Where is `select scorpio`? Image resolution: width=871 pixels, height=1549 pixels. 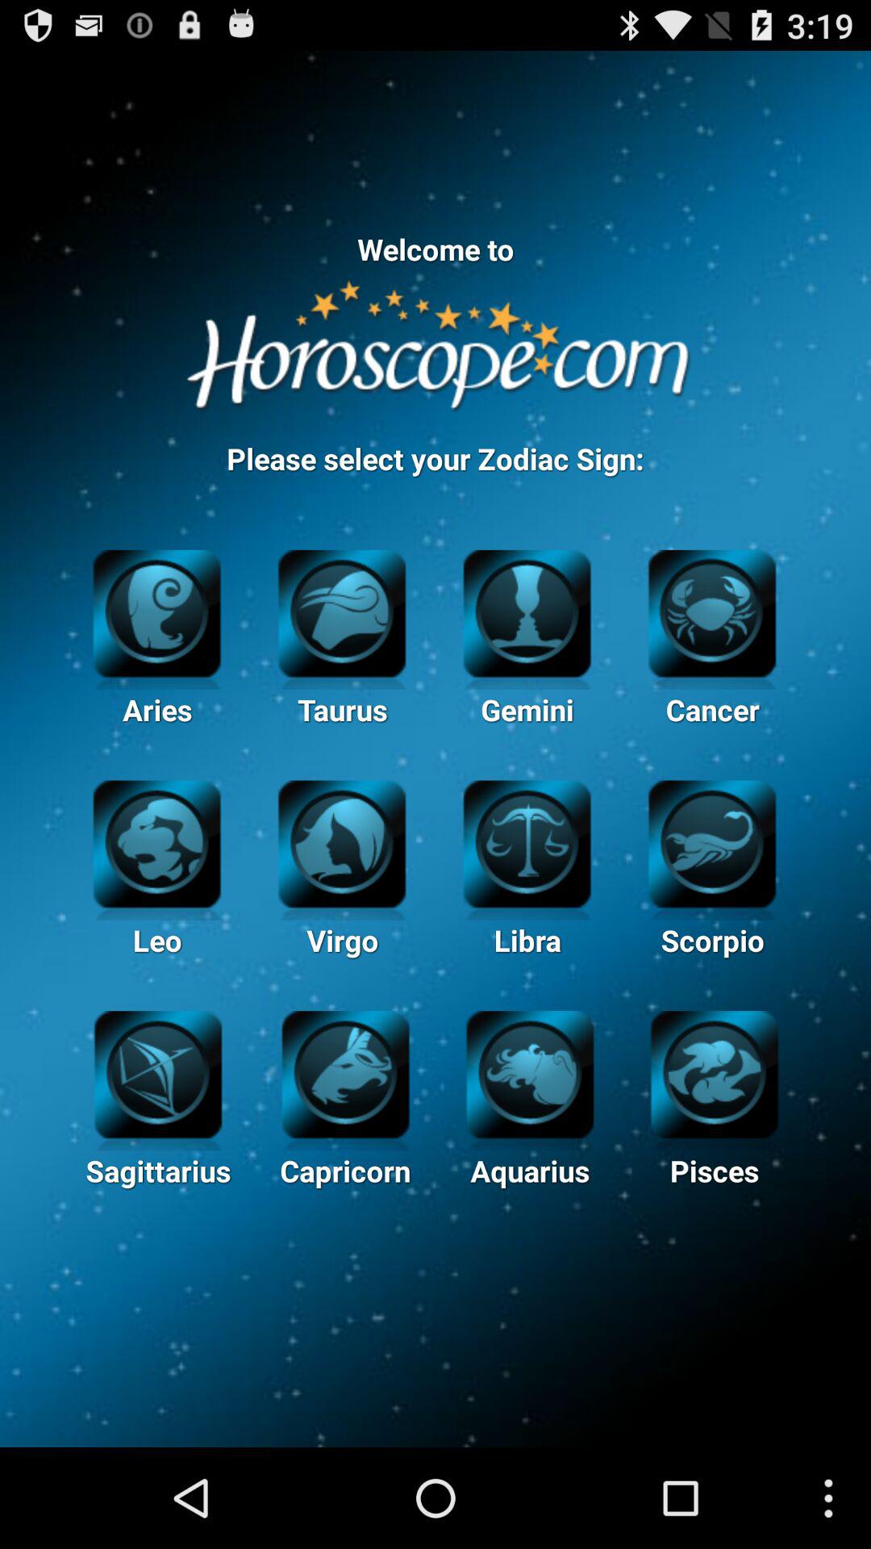 select scorpio is located at coordinates (711, 842).